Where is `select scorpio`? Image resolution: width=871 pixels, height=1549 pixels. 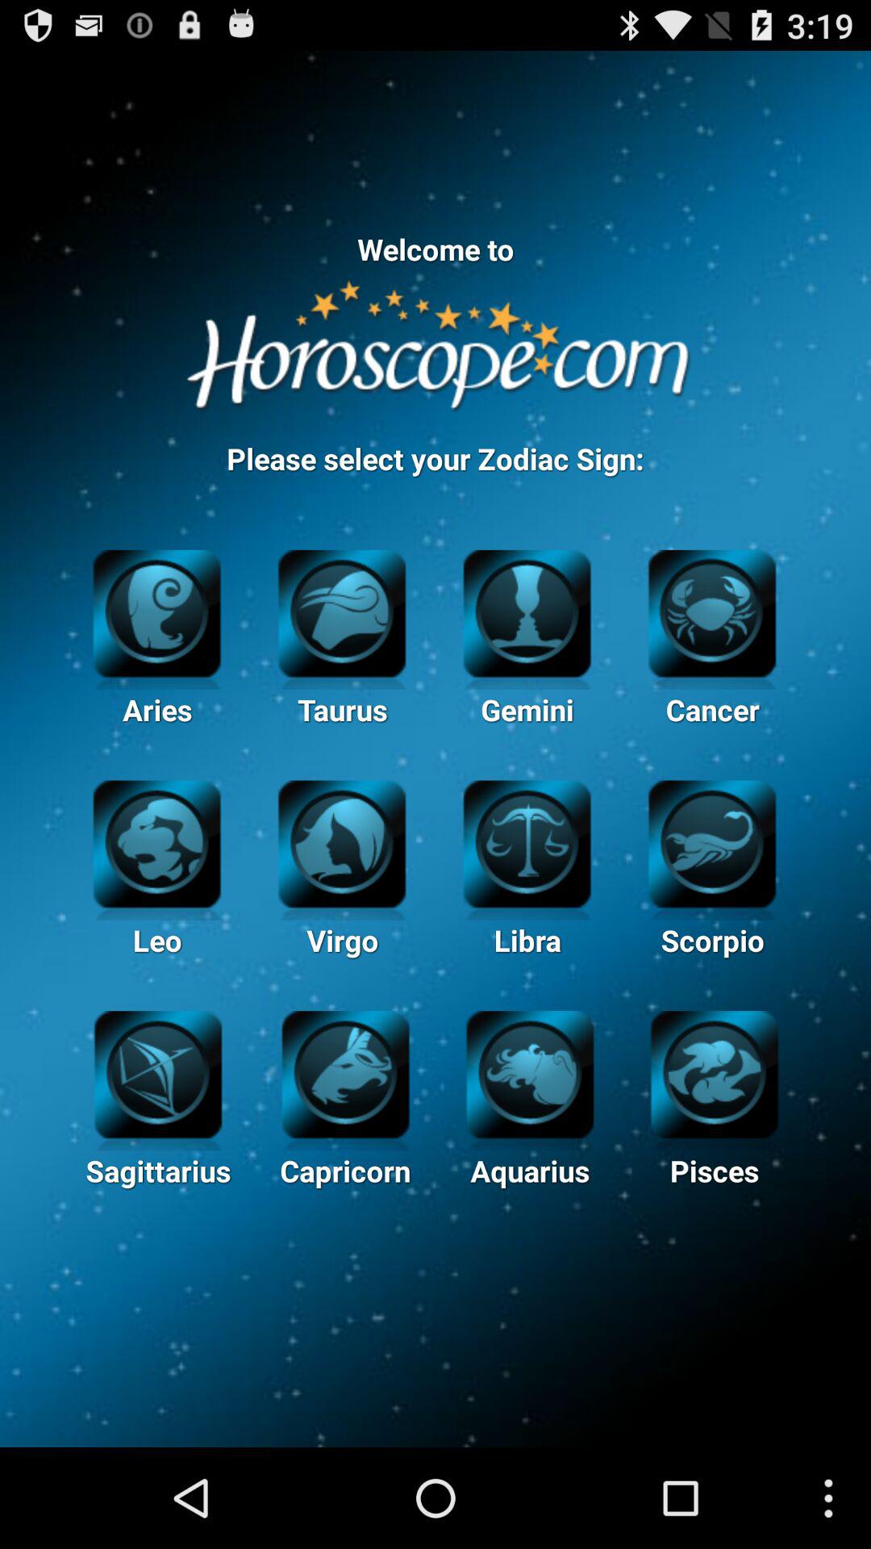 select scorpio is located at coordinates (711, 842).